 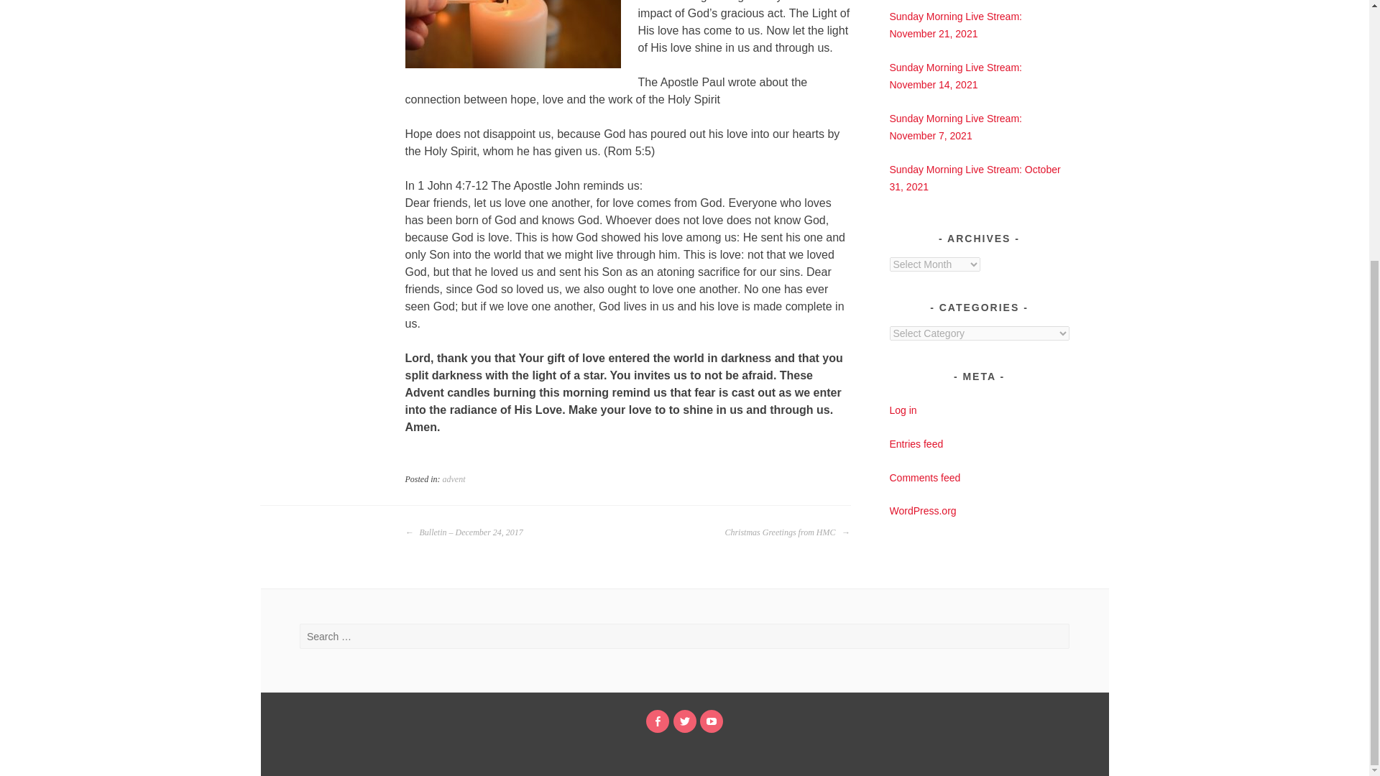 What do you see at coordinates (903, 410) in the screenshot?
I see `Log in` at bounding box center [903, 410].